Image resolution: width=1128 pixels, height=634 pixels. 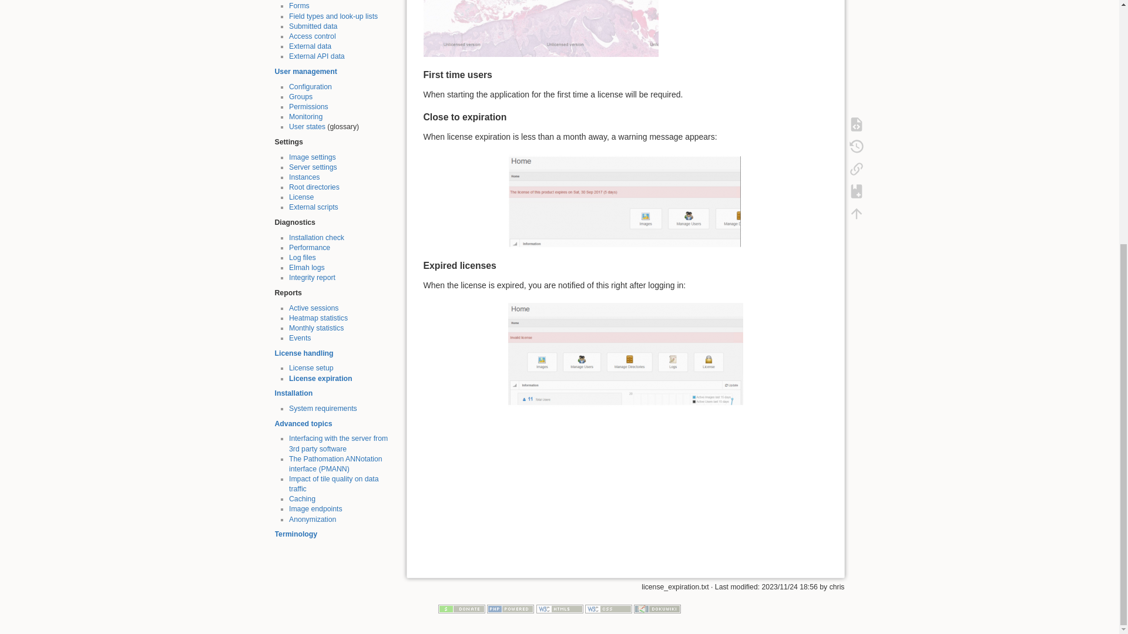 What do you see at coordinates (333, 16) in the screenshot?
I see `Field types and look-up lists` at bounding box center [333, 16].